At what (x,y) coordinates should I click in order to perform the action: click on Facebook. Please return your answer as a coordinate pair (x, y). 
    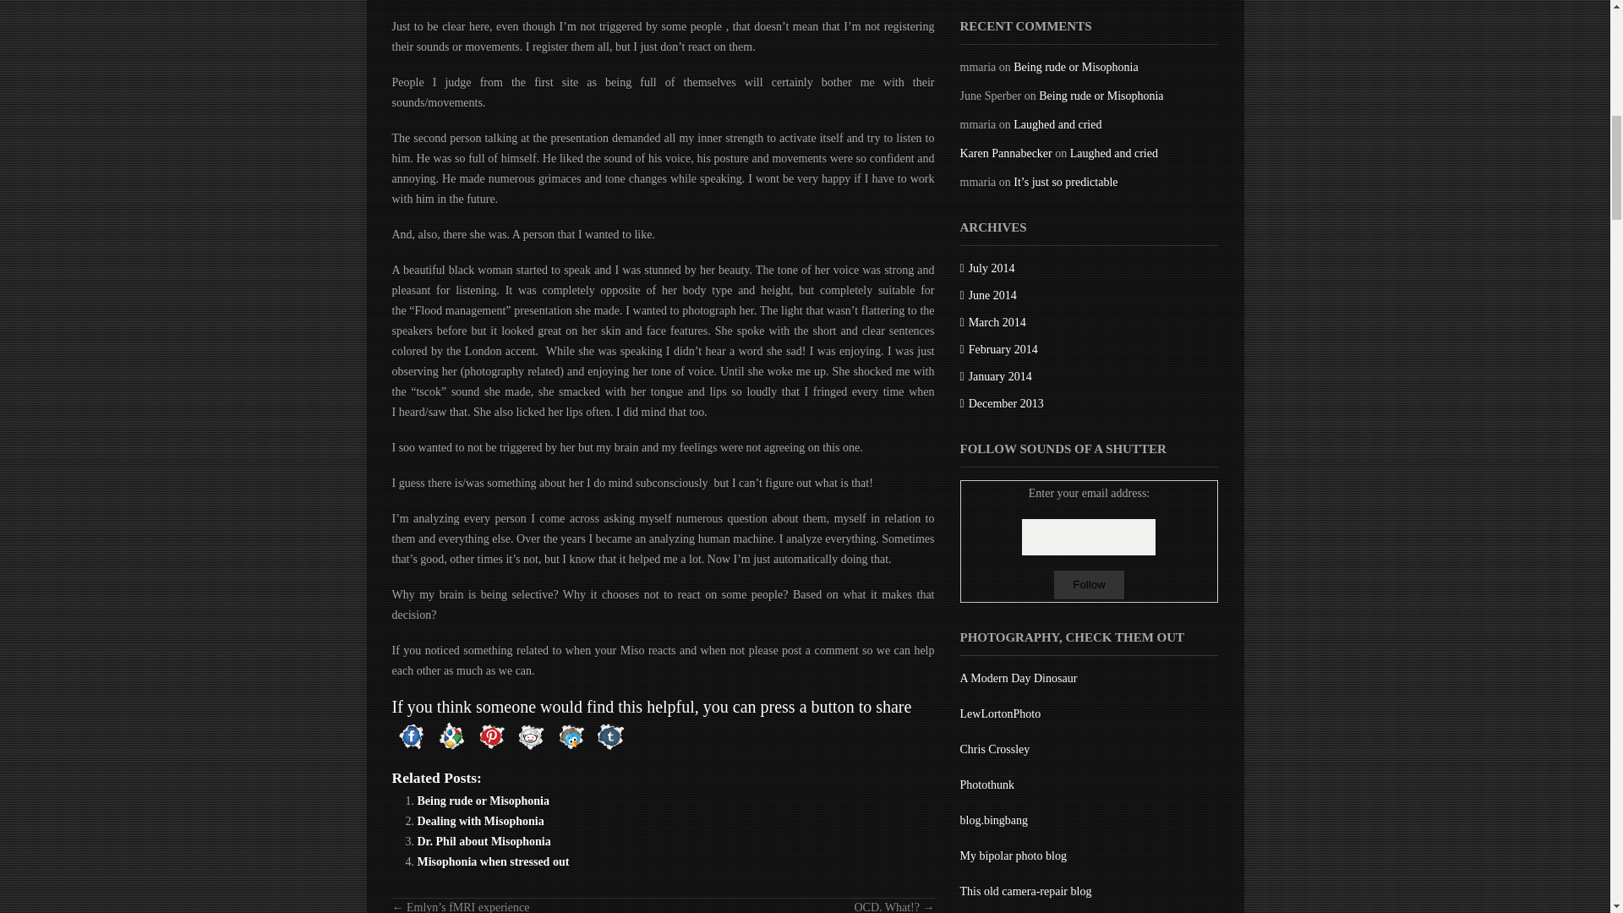
    Looking at the image, I should click on (412, 736).